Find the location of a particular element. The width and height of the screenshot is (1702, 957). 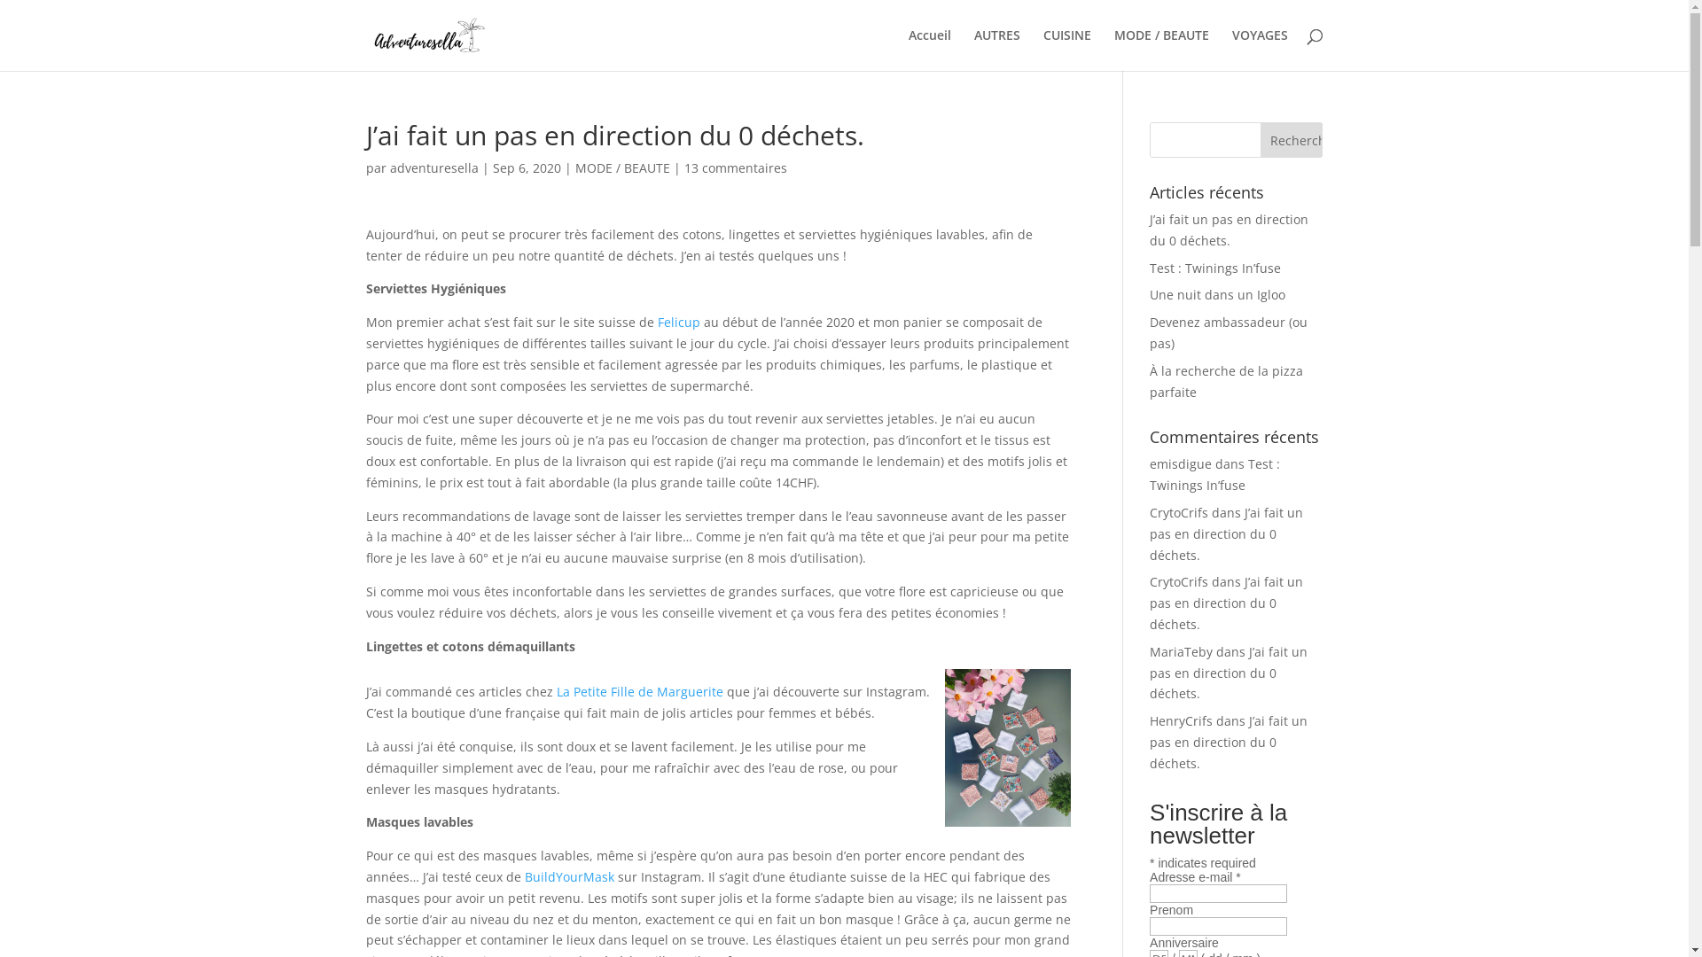

Felicup is located at coordinates (679, 323).